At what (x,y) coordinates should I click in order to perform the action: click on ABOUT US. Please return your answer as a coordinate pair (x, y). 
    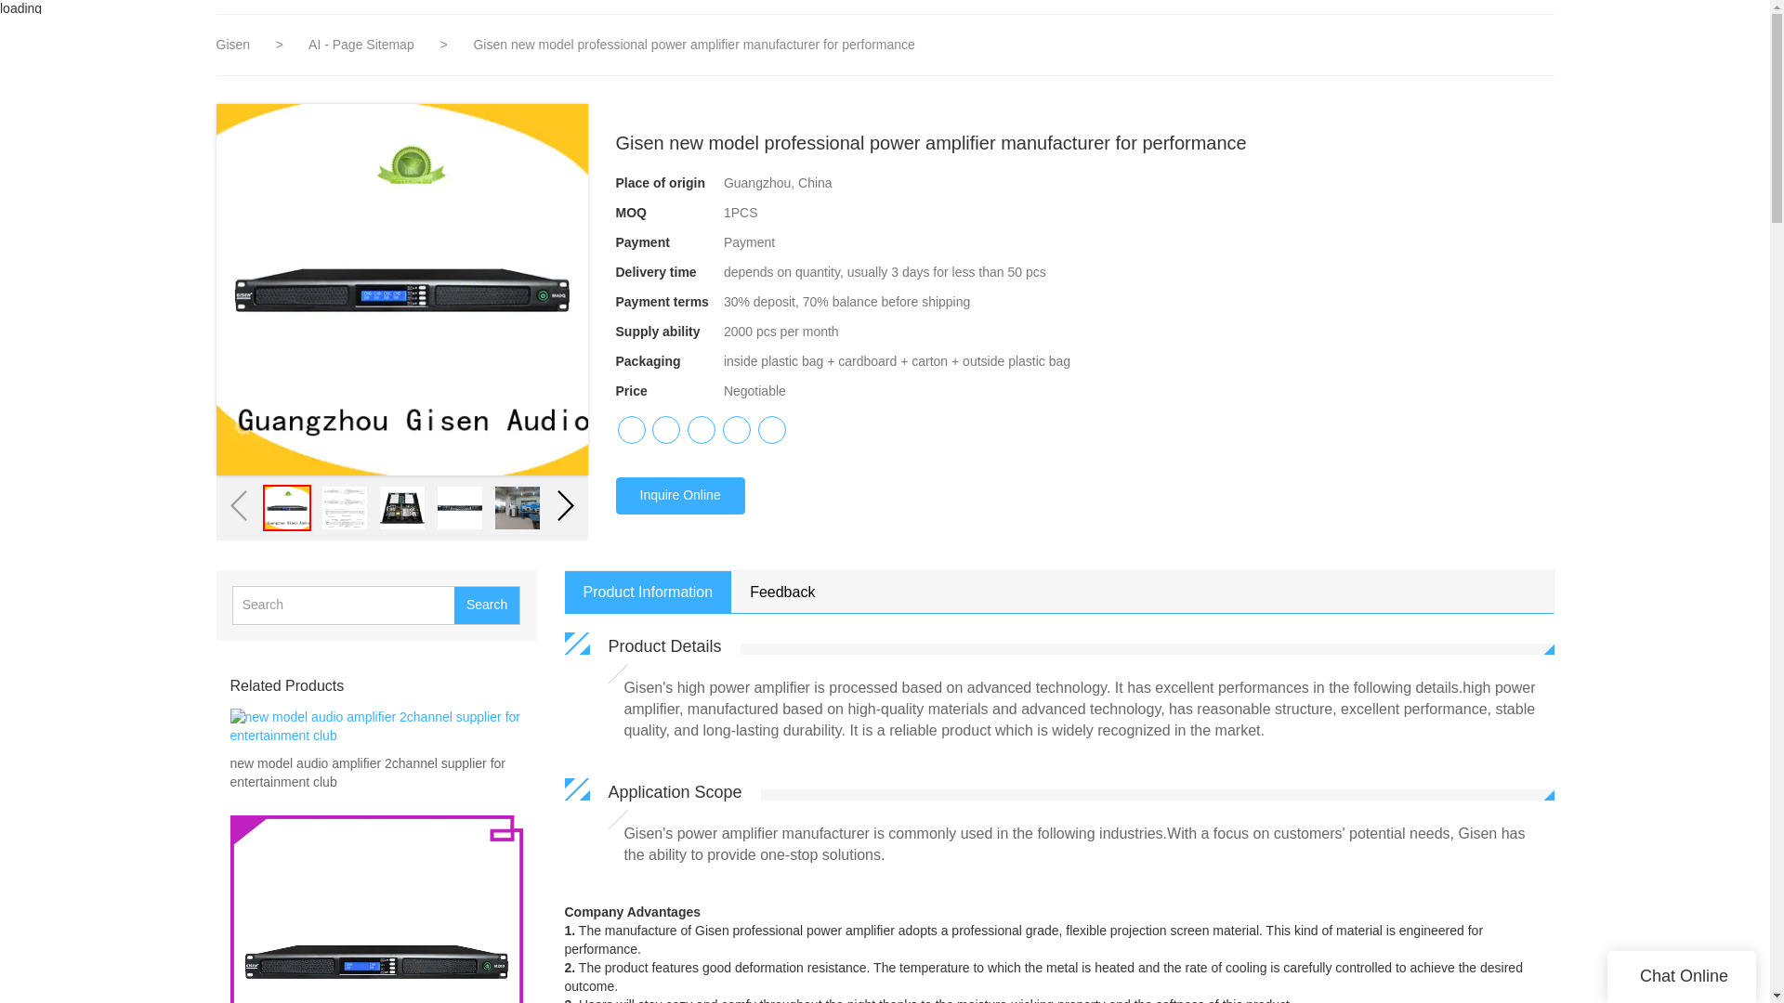
    Looking at the image, I should click on (1531, 37).